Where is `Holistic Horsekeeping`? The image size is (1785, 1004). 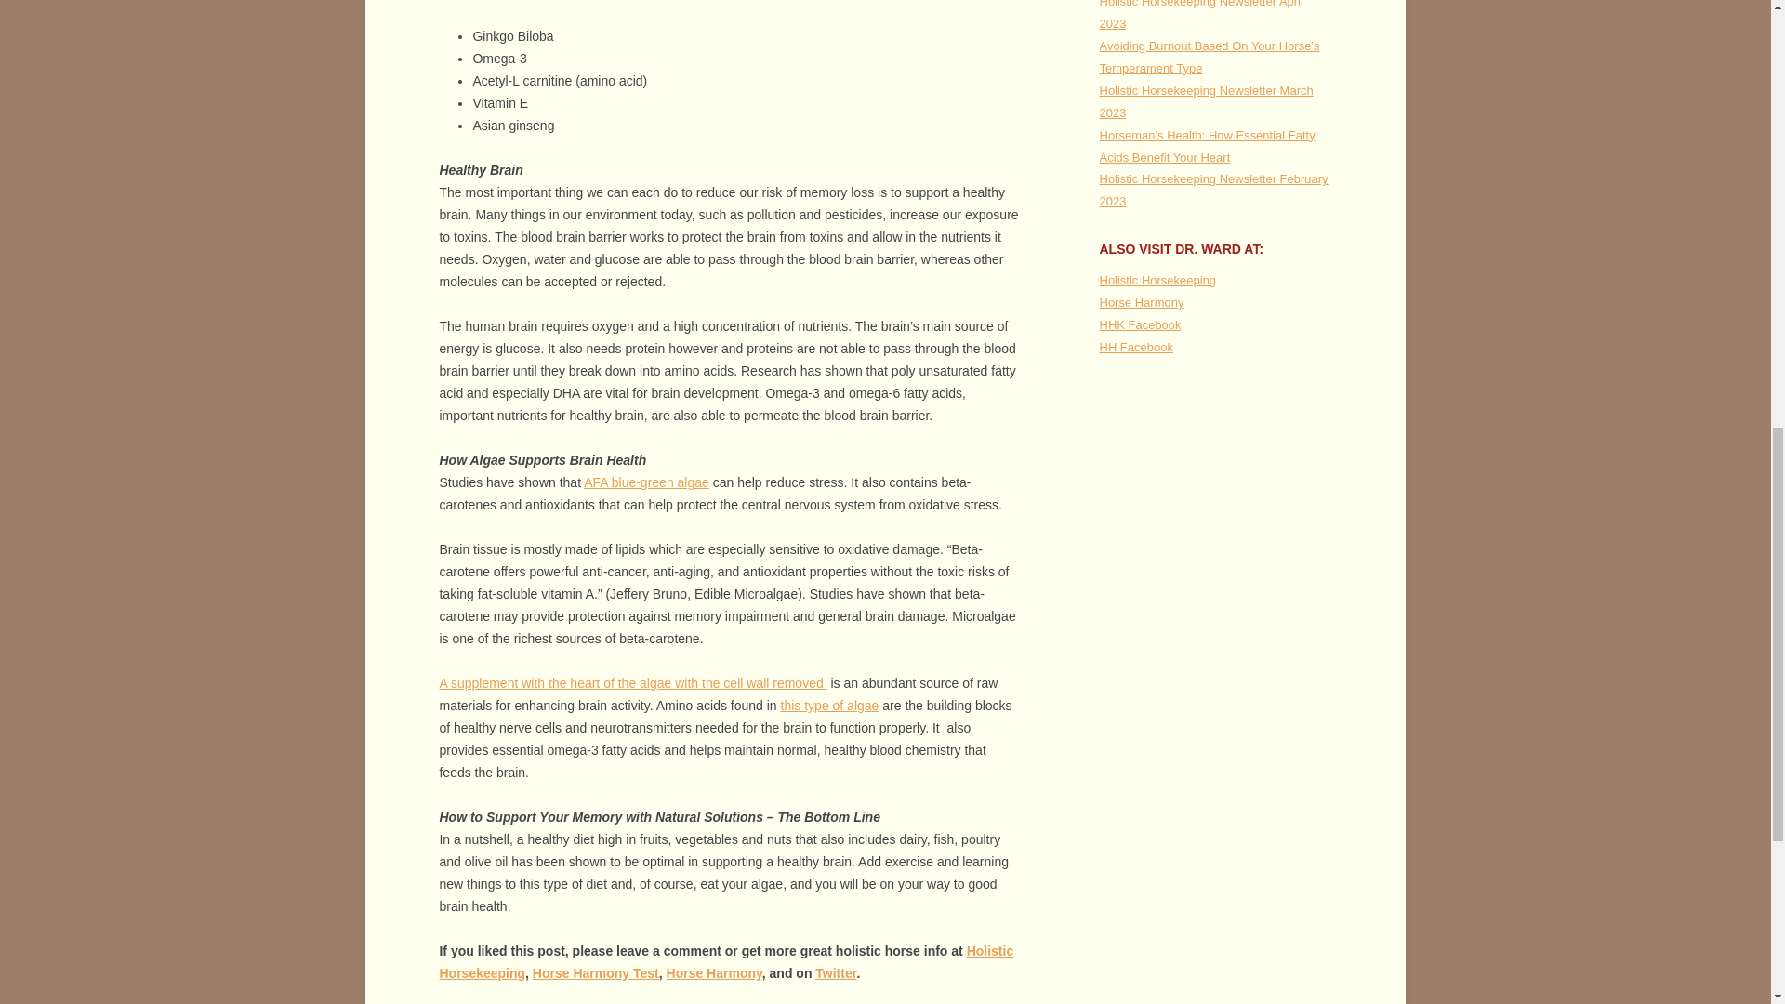
Holistic Horsekeeping is located at coordinates (726, 962).